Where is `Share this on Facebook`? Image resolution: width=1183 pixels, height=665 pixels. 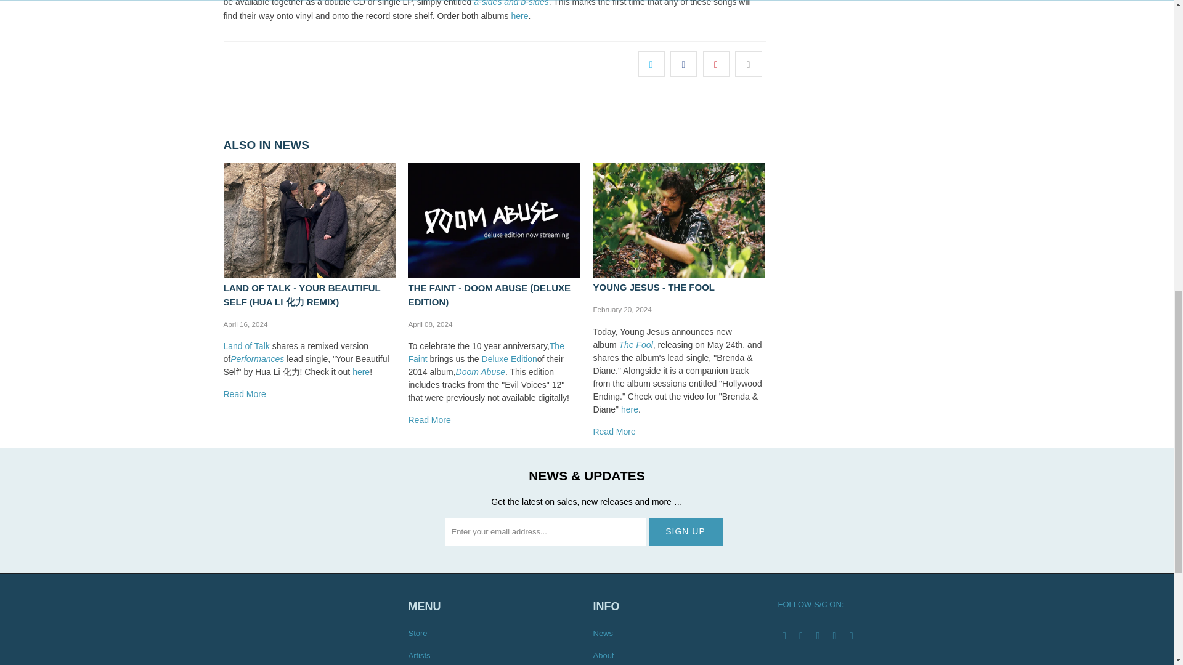
Share this on Facebook is located at coordinates (683, 64).